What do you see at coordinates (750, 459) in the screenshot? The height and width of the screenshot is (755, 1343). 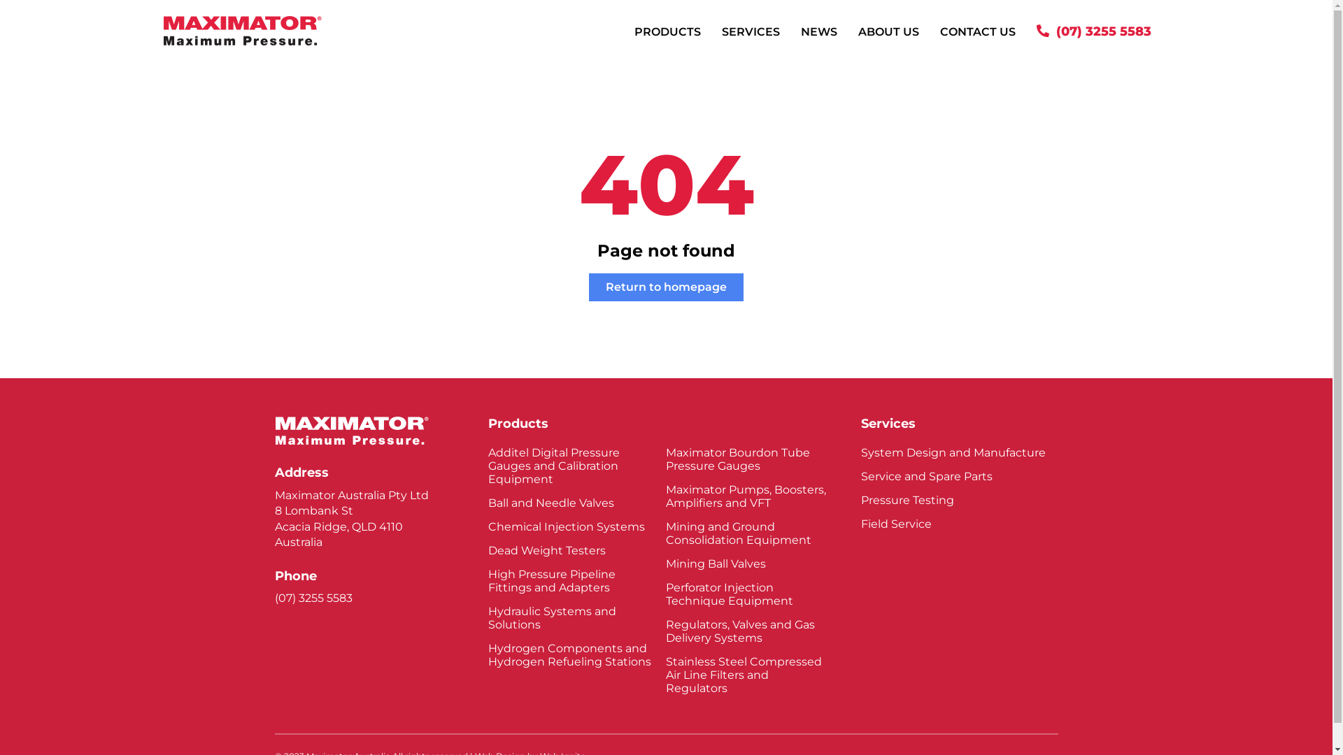 I see `Maximator Bourdon Tube Pressure Gauges` at bounding box center [750, 459].